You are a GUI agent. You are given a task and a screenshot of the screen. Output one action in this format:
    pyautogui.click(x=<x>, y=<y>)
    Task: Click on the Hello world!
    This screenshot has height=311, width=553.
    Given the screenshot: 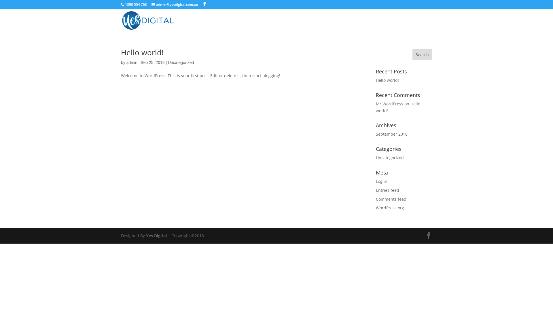 What is the action you would take?
    pyautogui.click(x=142, y=52)
    